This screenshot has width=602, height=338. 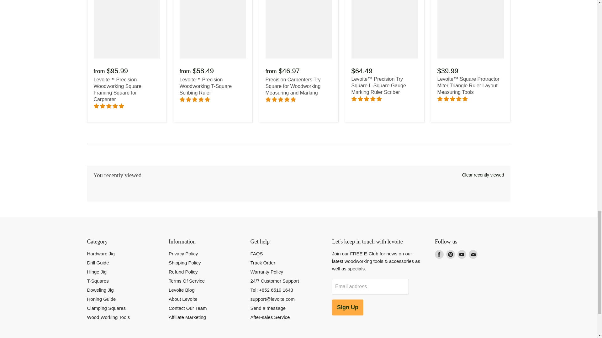 What do you see at coordinates (473, 254) in the screenshot?
I see `E-mail` at bounding box center [473, 254].